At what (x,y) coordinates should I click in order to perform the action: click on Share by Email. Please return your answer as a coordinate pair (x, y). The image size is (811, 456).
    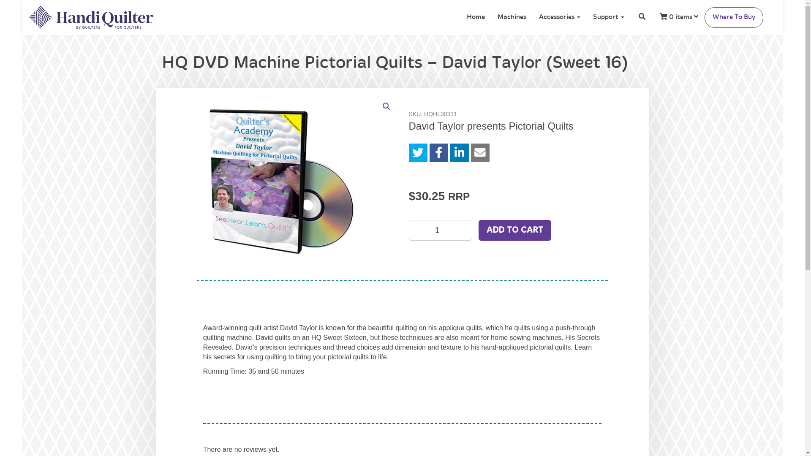
    Looking at the image, I should click on (480, 153).